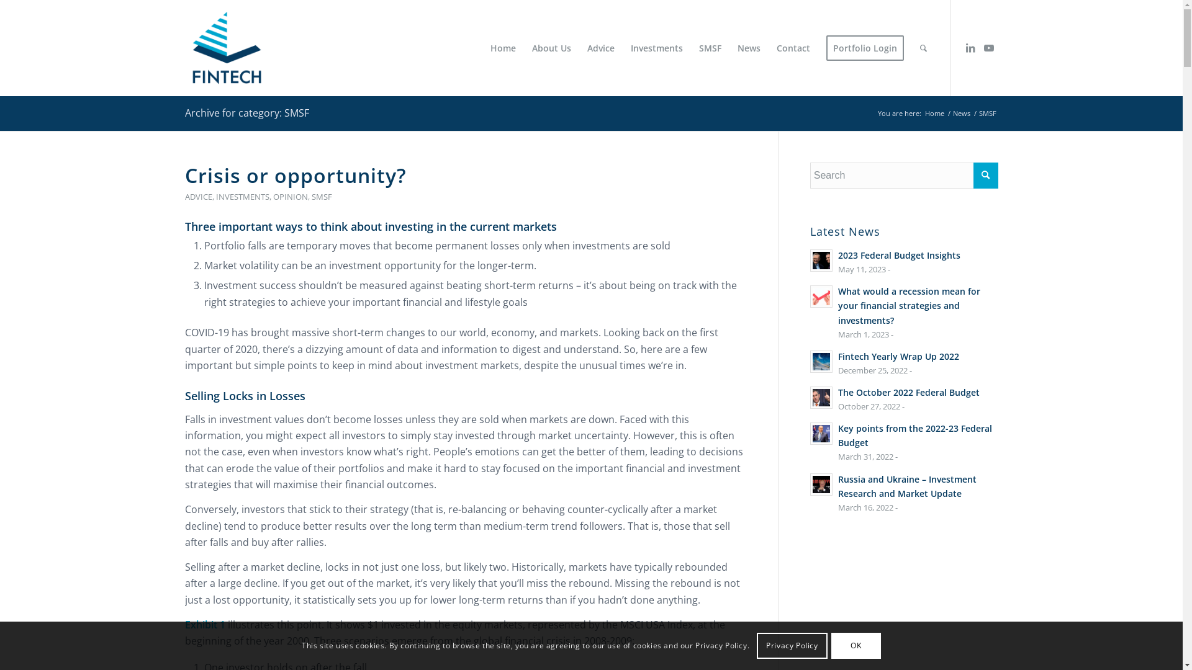  Describe the element at coordinates (247, 113) in the screenshot. I see `Archive for category: SMSF` at that location.